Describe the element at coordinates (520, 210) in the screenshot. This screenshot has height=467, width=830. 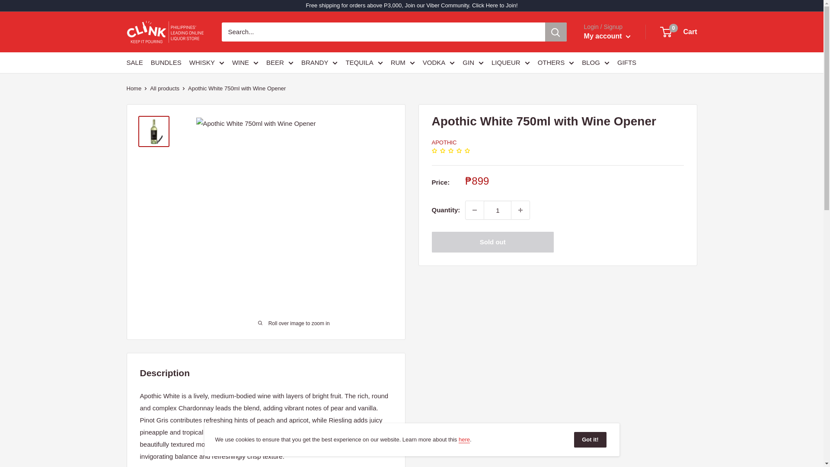
I see `Increase quantity by 1` at that location.